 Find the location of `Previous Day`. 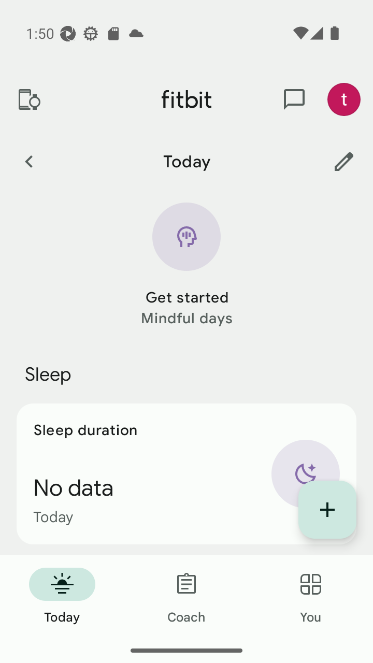

Previous Day is located at coordinates (28, 161).